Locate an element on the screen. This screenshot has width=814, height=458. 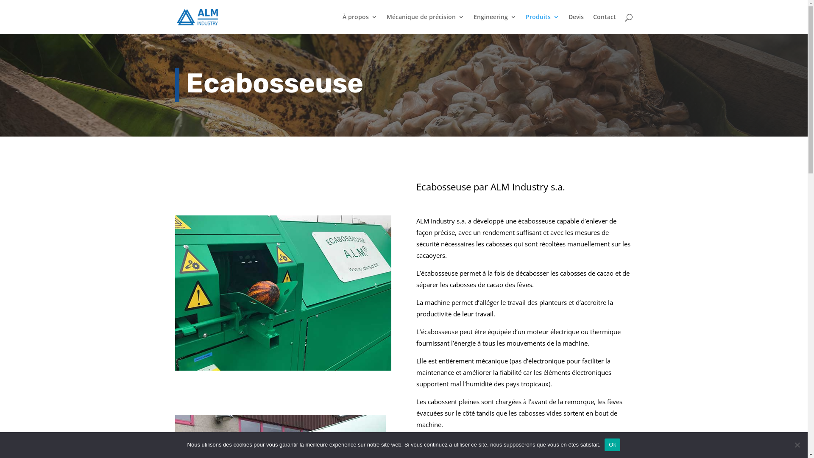
Ok is located at coordinates (612, 445).